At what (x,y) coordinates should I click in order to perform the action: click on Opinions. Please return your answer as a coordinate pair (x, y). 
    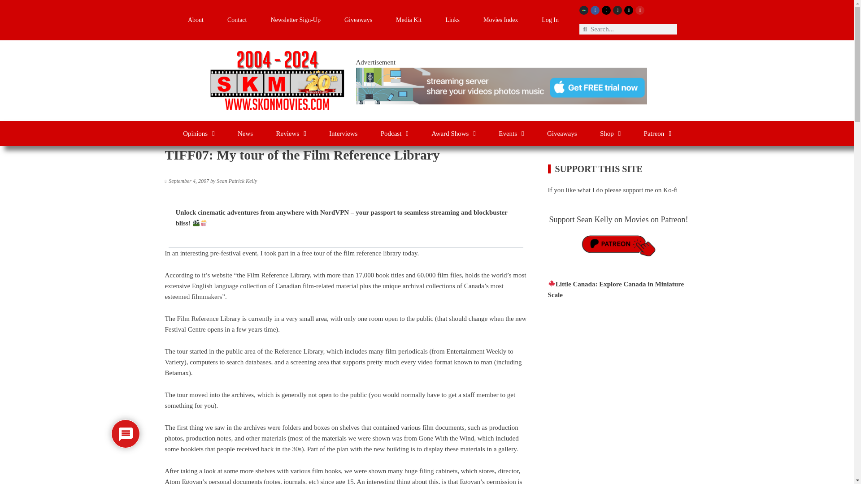
    Looking at the image, I should click on (198, 134).